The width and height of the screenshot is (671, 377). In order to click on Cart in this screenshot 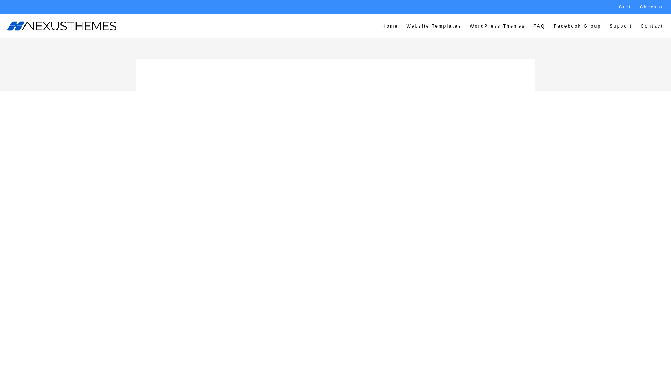, I will do `click(625, 7)`.